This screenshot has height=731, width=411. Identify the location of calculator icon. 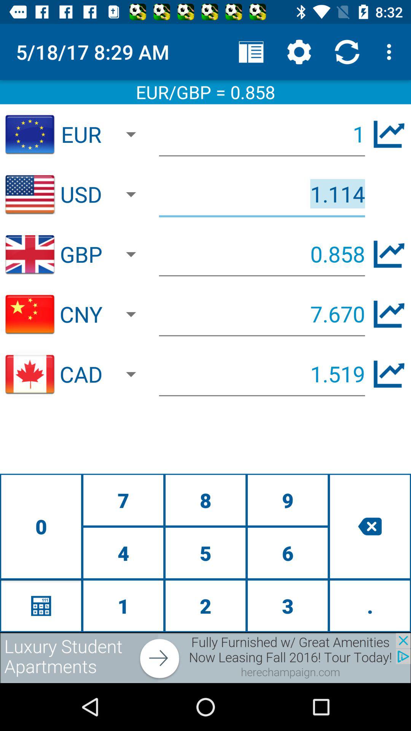
(41, 605).